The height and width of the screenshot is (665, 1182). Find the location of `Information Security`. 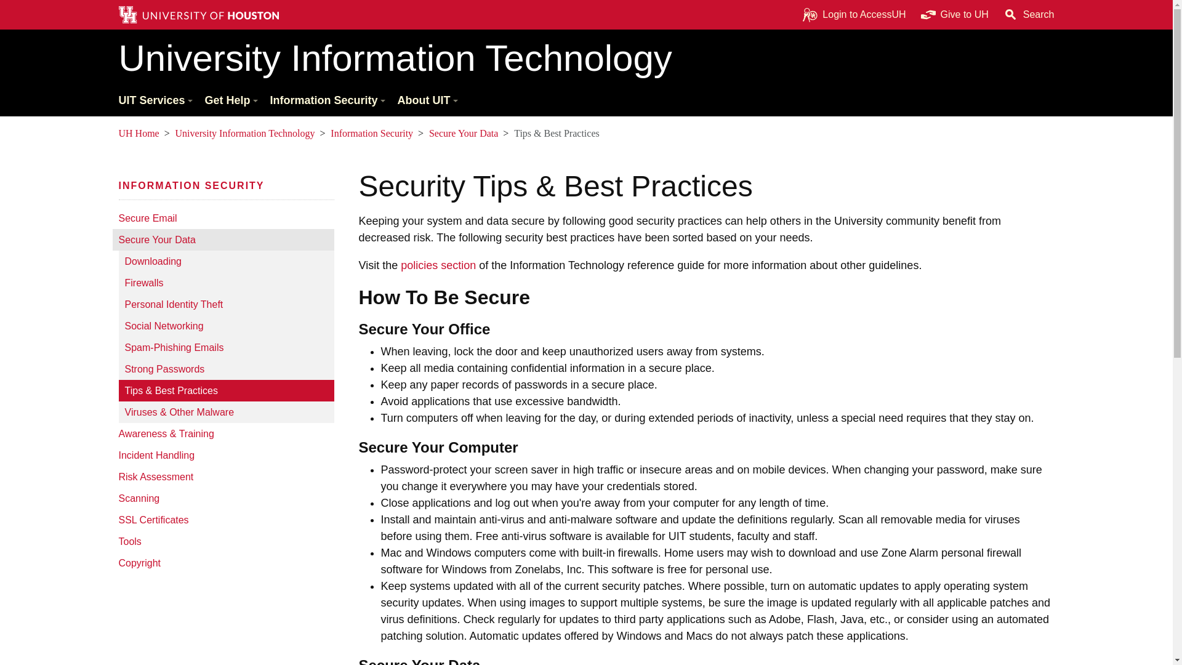

Information Security is located at coordinates (326, 101).